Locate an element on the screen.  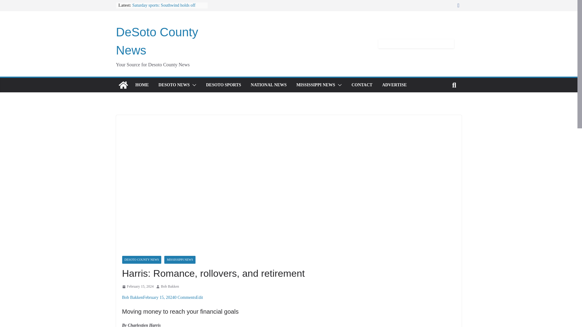
MISSISSIPPI NEWS is located at coordinates (316, 85).